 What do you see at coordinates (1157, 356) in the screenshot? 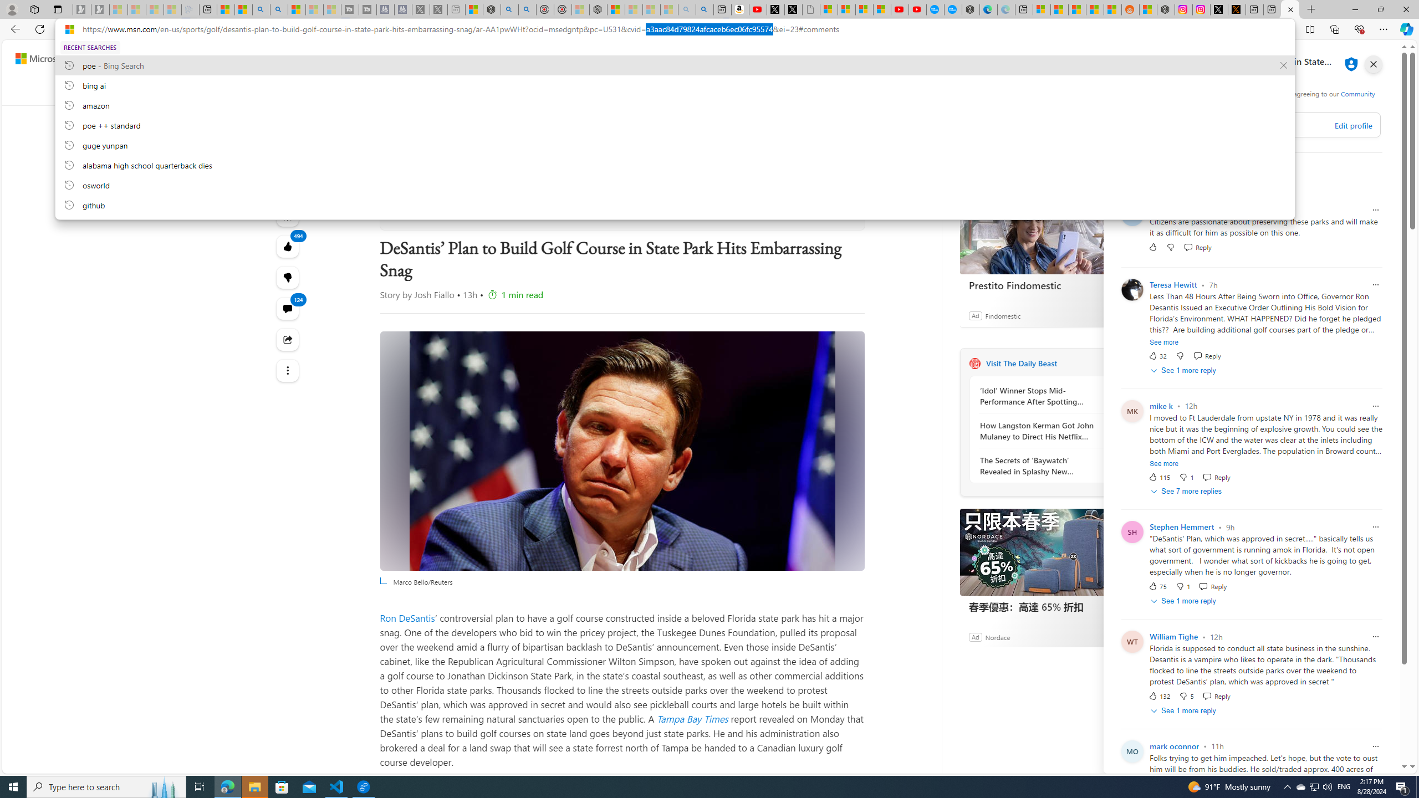
I see `32 Like` at bounding box center [1157, 356].